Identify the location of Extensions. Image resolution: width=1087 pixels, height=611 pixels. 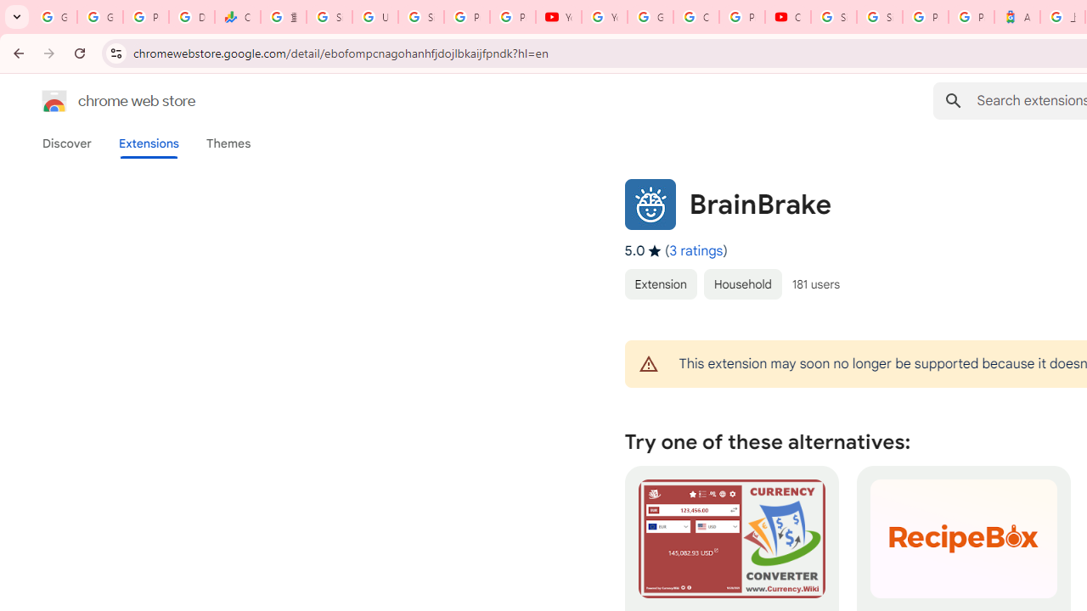
(148, 143).